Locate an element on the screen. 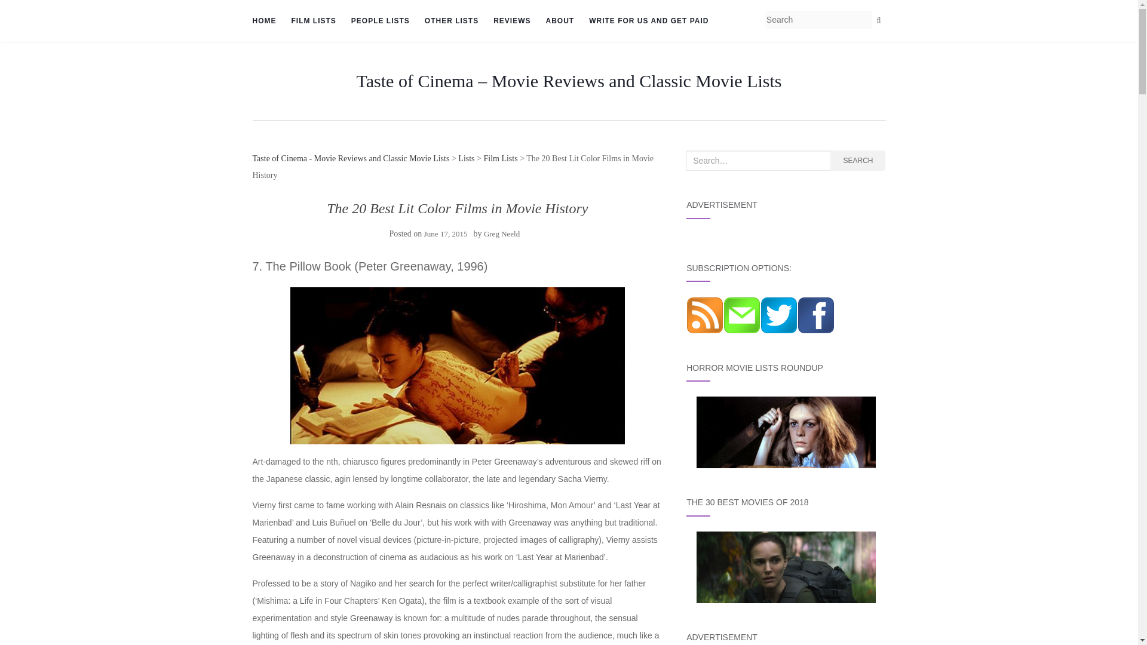  Go to the Film Lists category archives. is located at coordinates (499, 159).